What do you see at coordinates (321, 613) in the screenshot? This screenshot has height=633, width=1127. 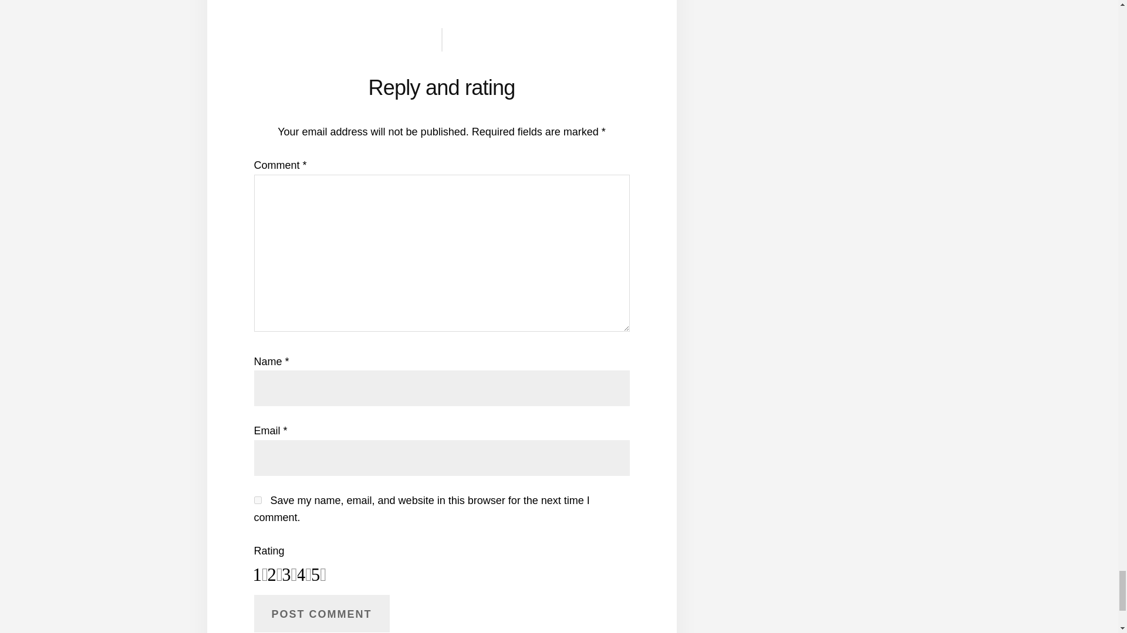 I see `Post Comment` at bounding box center [321, 613].